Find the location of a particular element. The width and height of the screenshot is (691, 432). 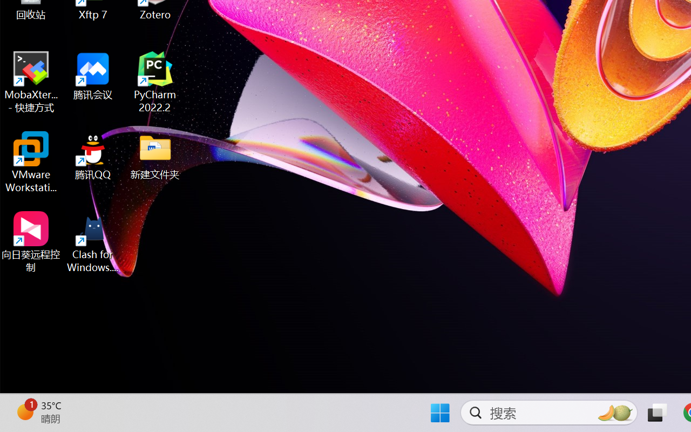

PyCharm 2022.2 is located at coordinates (155, 82).